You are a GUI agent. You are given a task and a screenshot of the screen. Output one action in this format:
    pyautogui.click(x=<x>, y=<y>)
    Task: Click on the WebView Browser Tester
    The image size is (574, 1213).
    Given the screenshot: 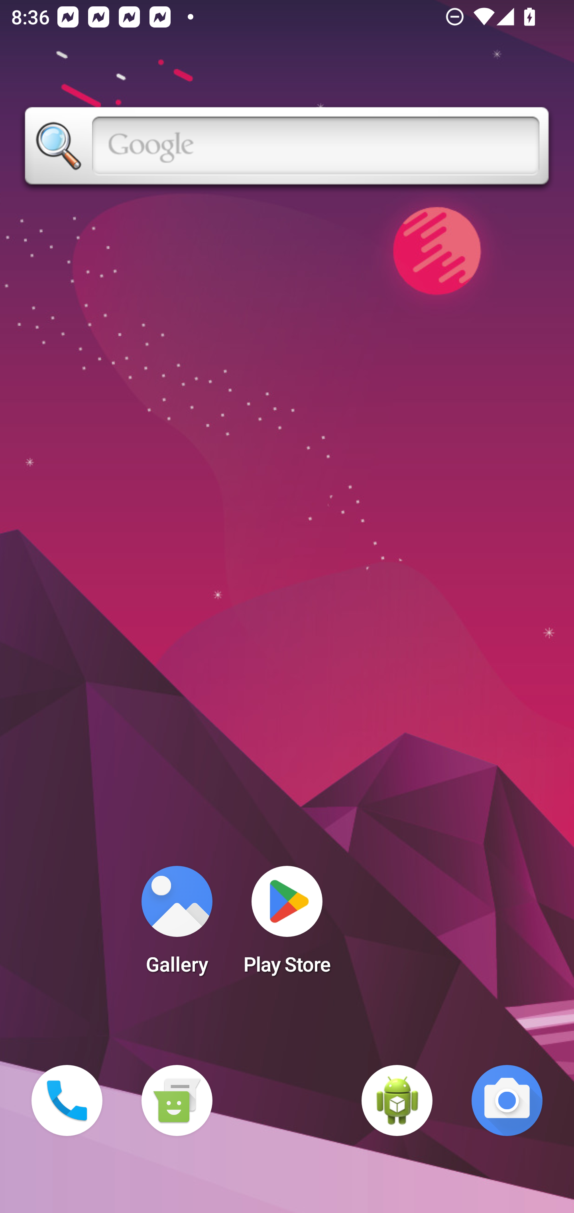 What is the action you would take?
    pyautogui.click(x=397, y=1100)
    